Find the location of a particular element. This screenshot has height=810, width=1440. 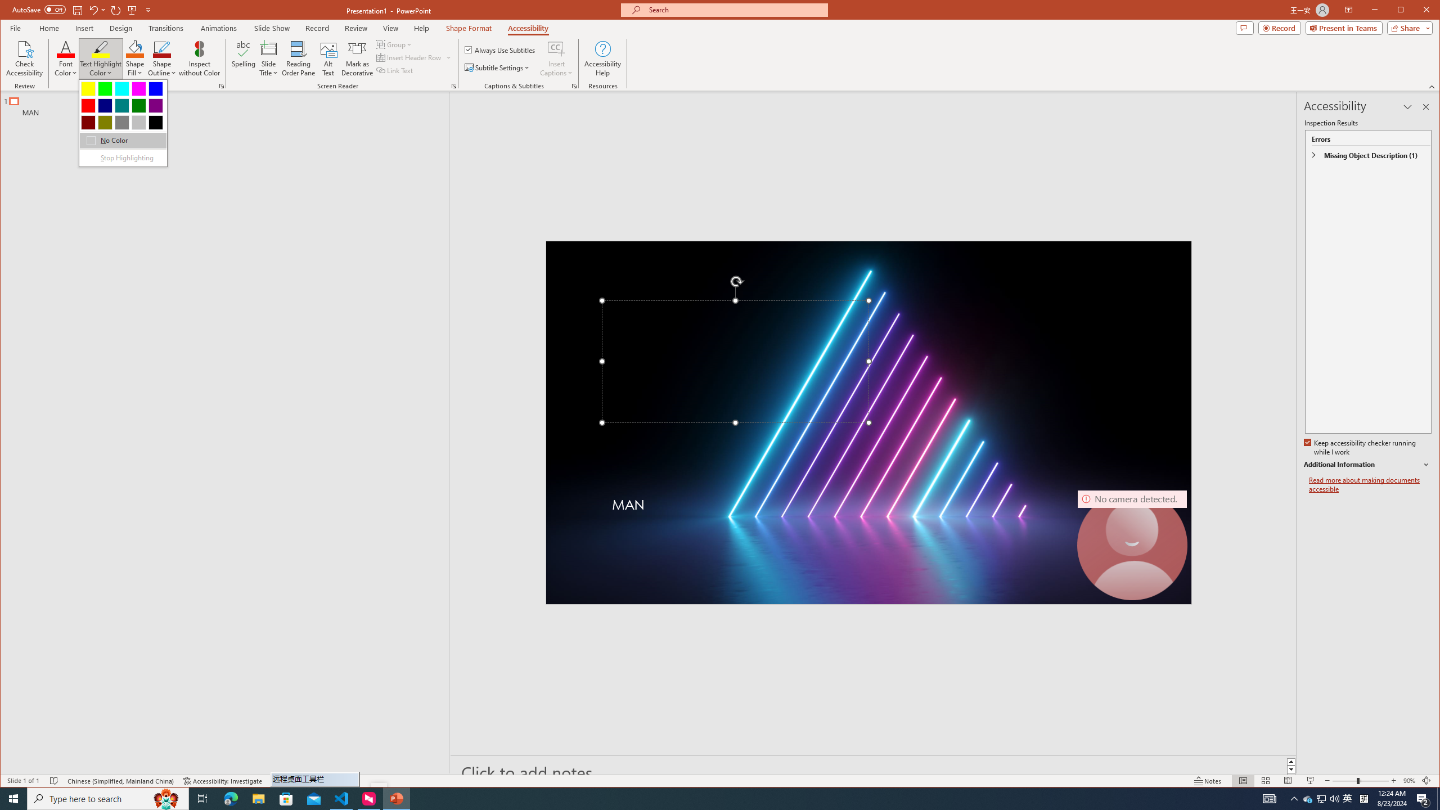

Keep accessibility checker running while I work is located at coordinates (1360, 448).